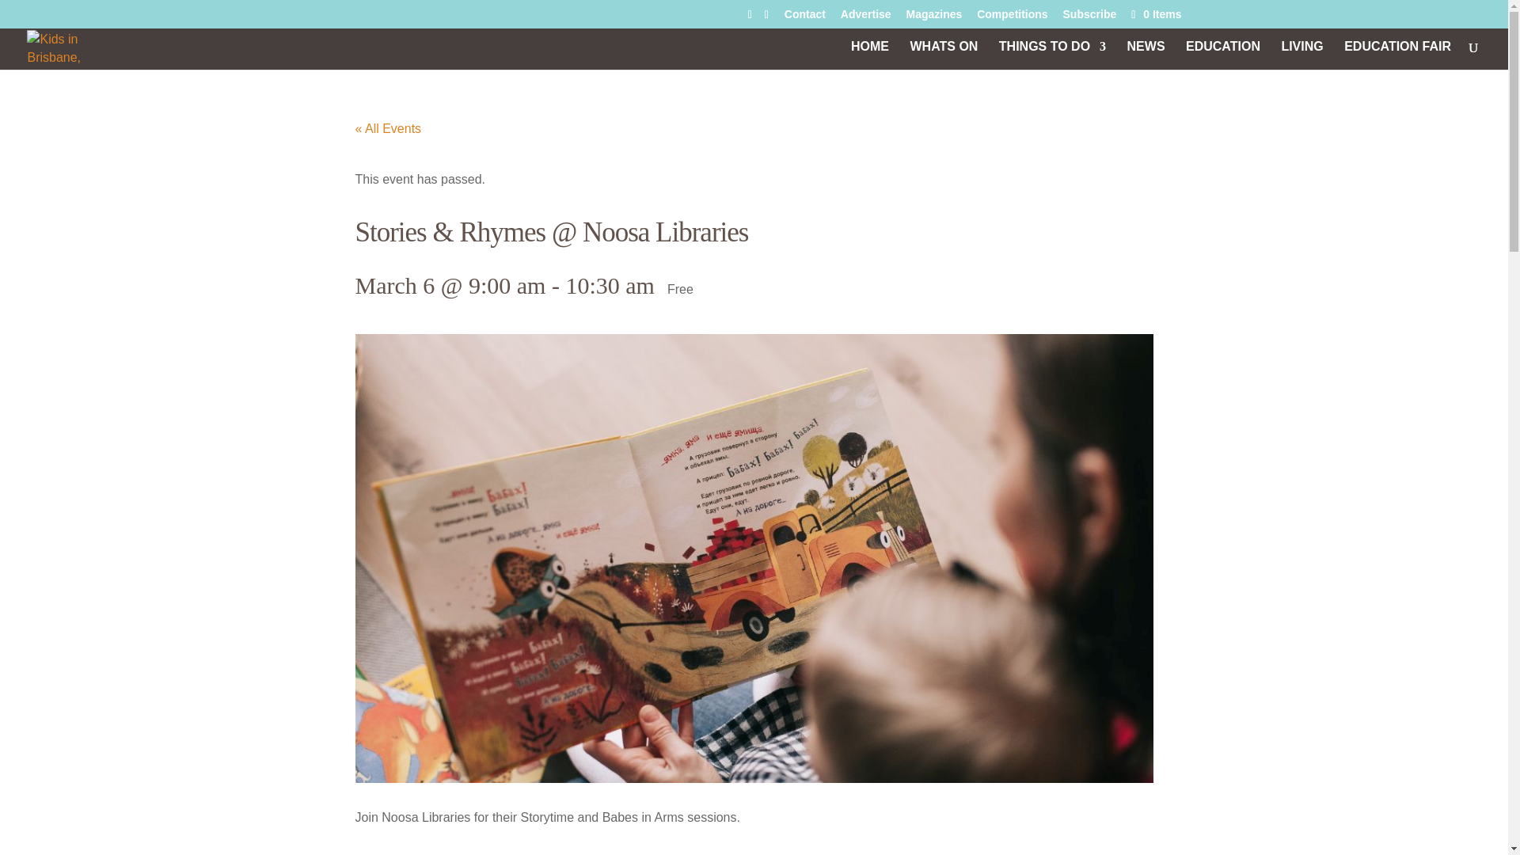 This screenshot has height=855, width=1520. I want to click on EDUCATION FAIR, so click(1397, 55).